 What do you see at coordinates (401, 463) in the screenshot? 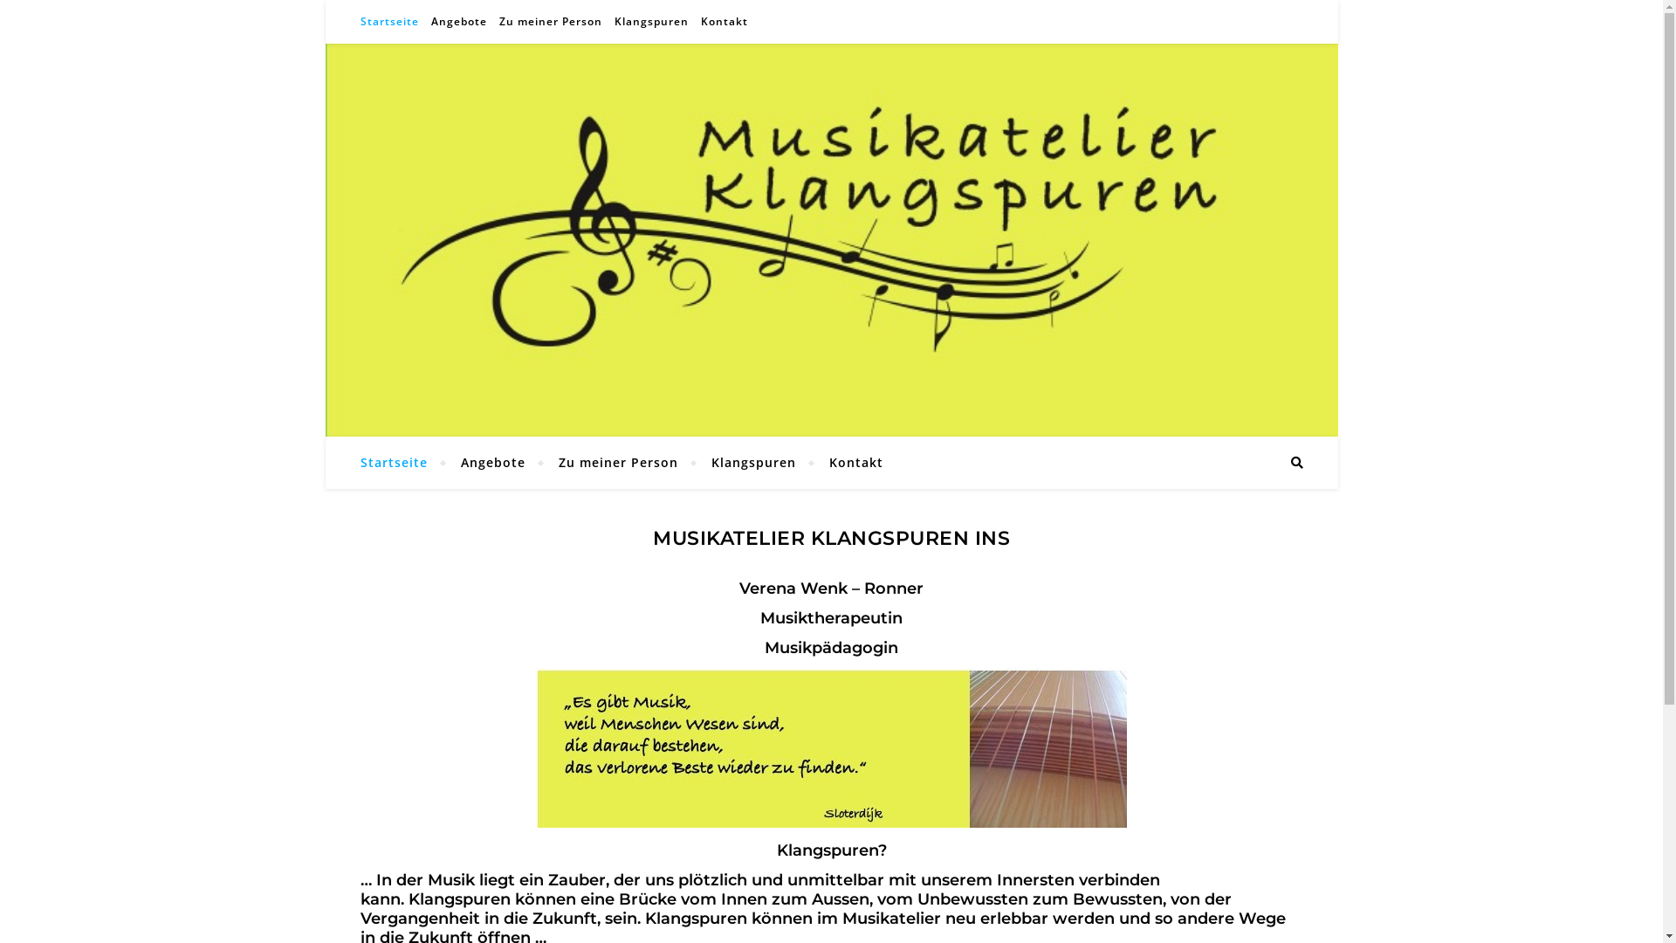
I see `Startseite` at bounding box center [401, 463].